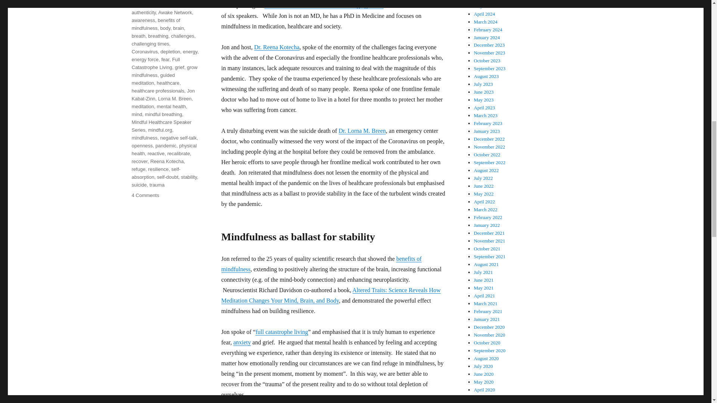 This screenshot has width=717, height=403. Describe the element at coordinates (145, 4) in the screenshot. I see `altered traits` at that location.